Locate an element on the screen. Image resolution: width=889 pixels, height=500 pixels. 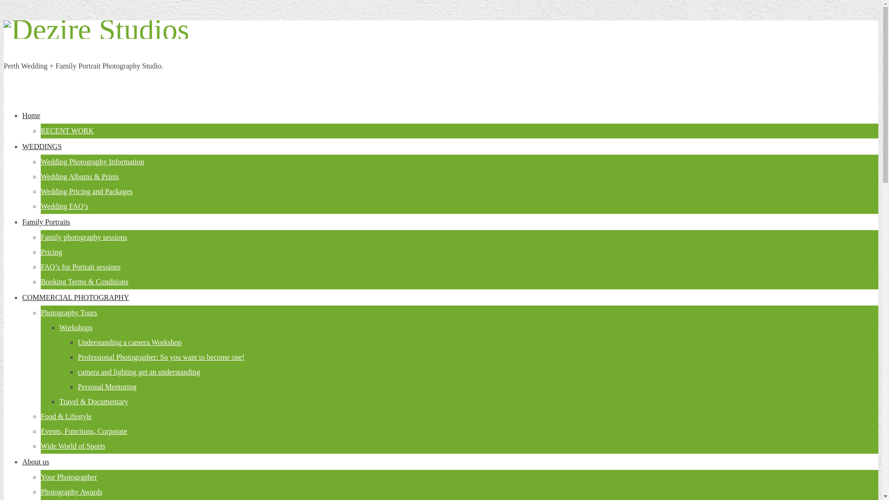
Perth Wedding + Family Portrait Photography Studio.  is located at coordinates (96, 30).